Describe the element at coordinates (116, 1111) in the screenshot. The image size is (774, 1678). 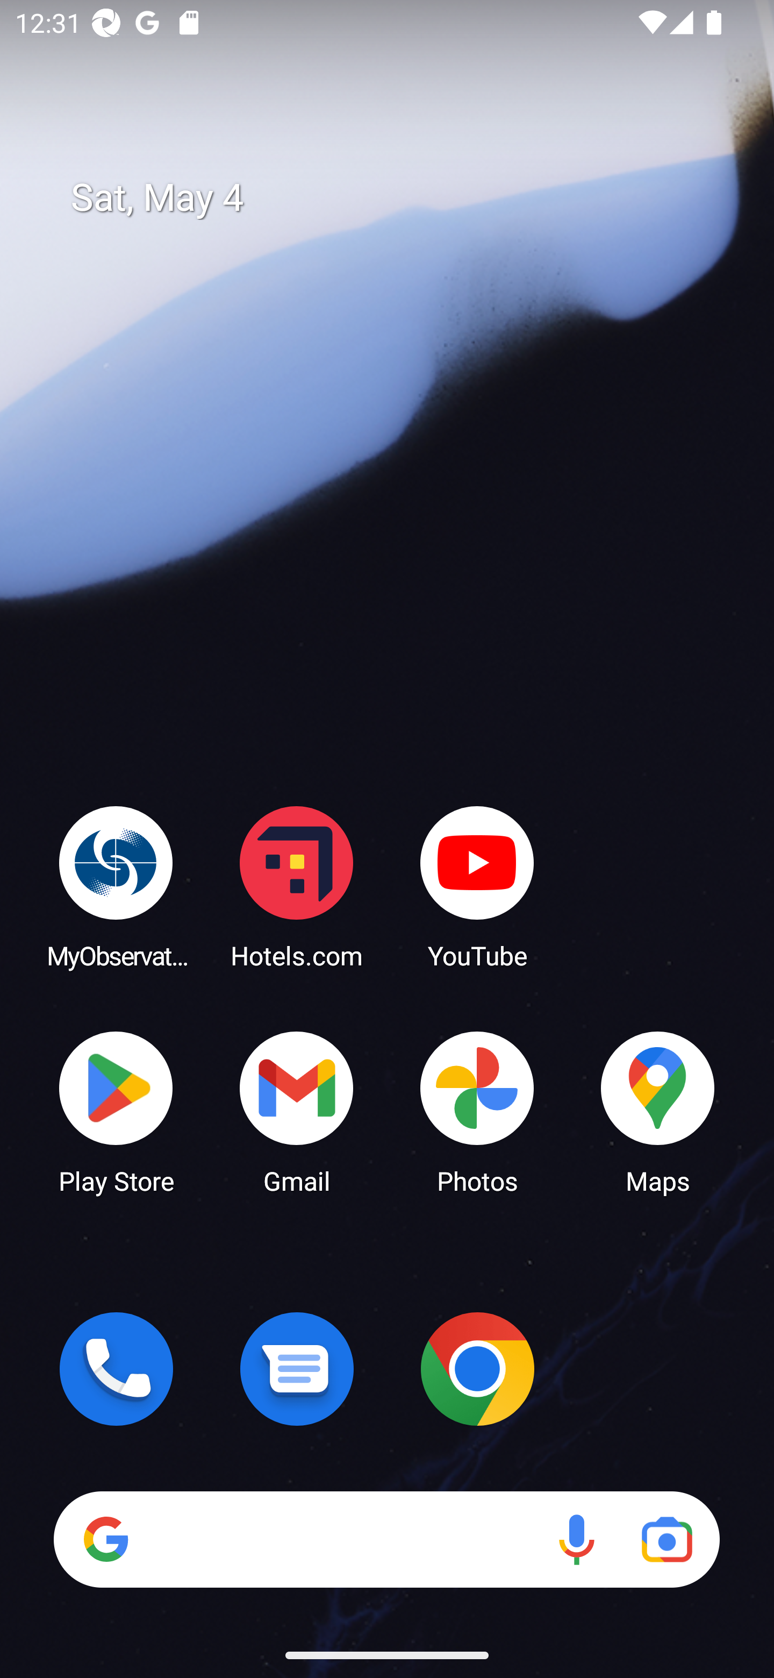
I see `Play Store` at that location.